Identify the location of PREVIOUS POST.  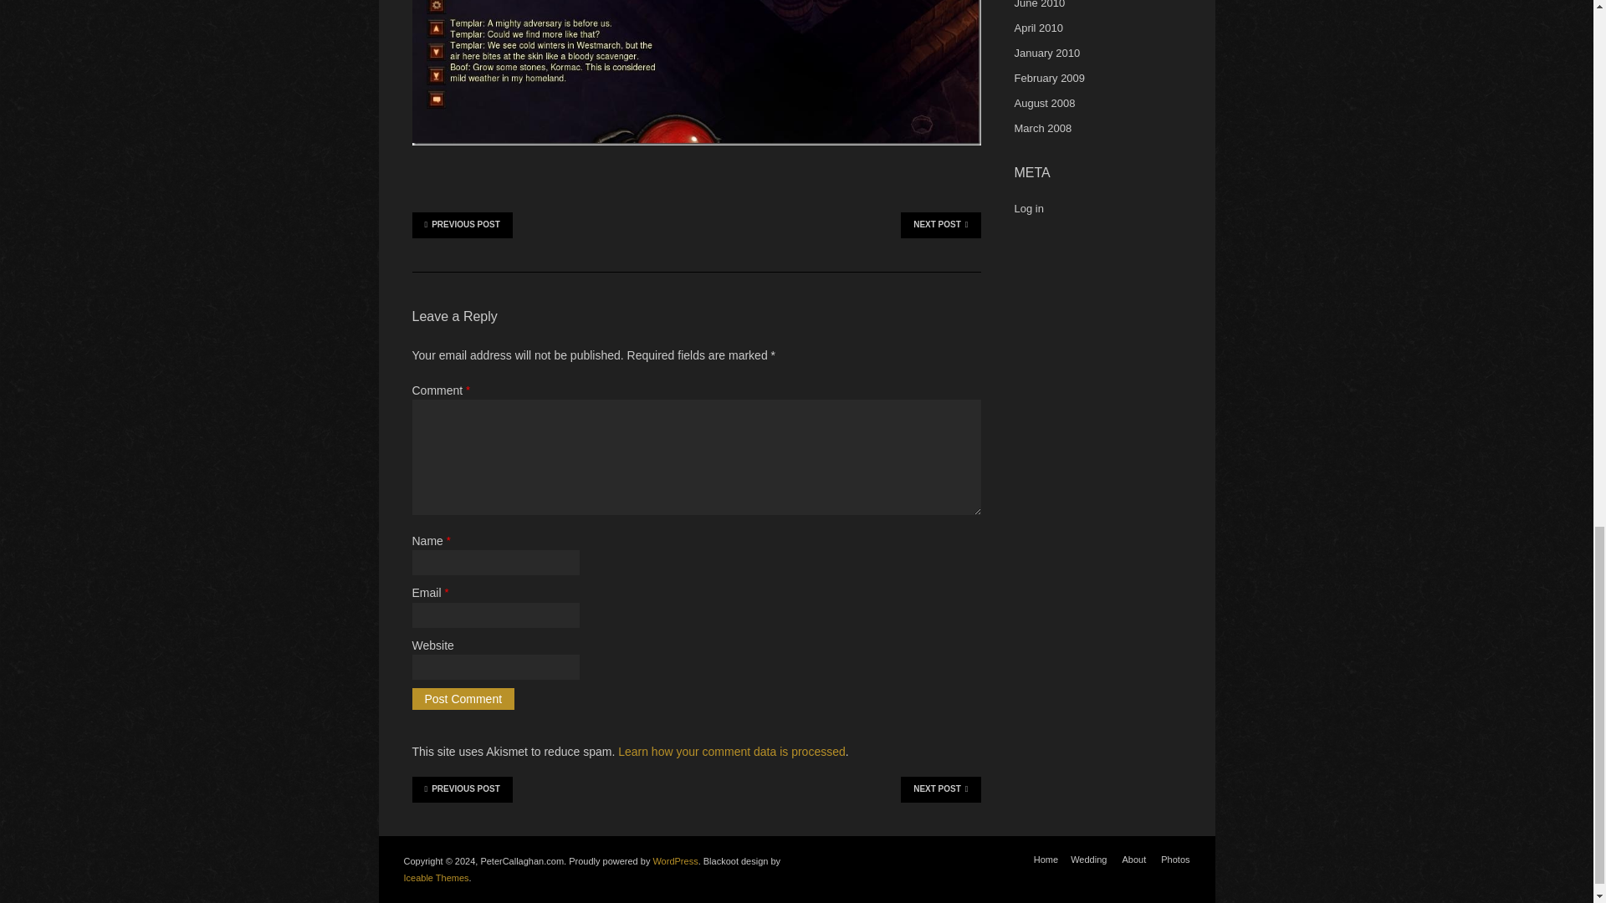
(462, 224).